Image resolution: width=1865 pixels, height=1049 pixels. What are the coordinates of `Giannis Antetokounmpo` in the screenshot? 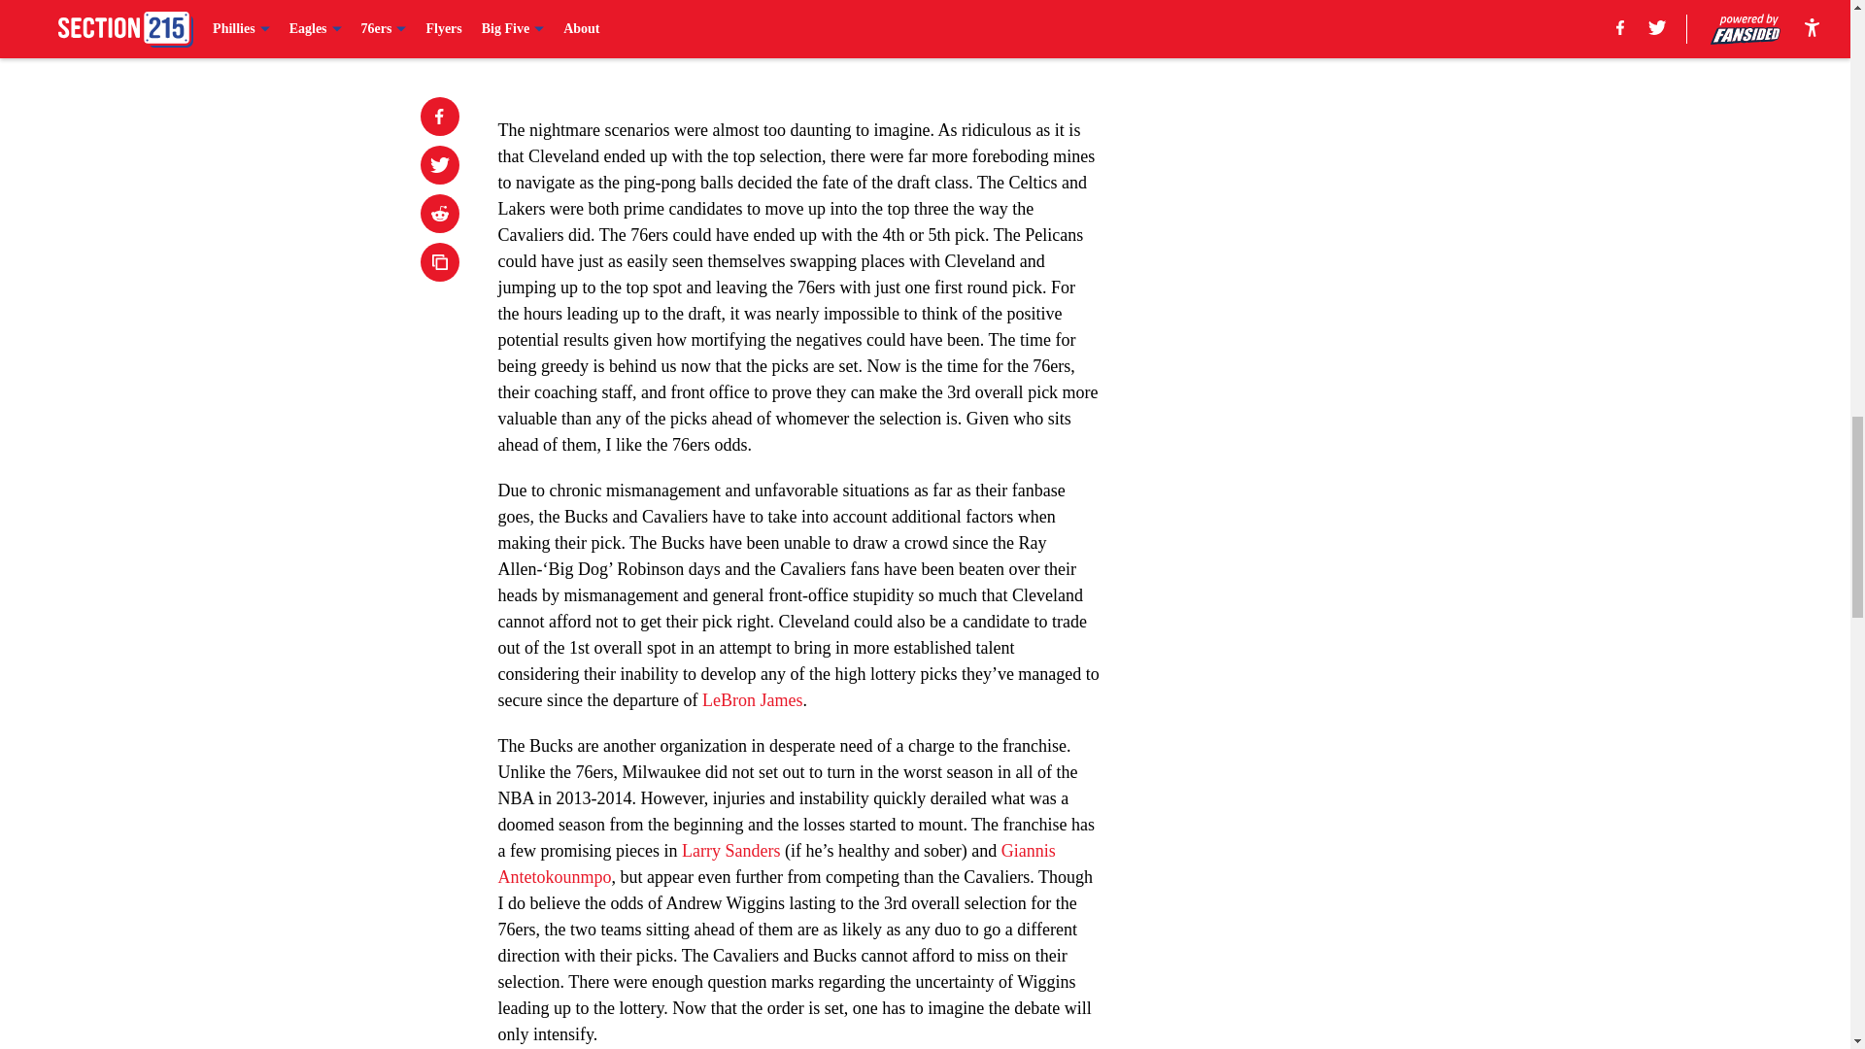 It's located at (776, 863).